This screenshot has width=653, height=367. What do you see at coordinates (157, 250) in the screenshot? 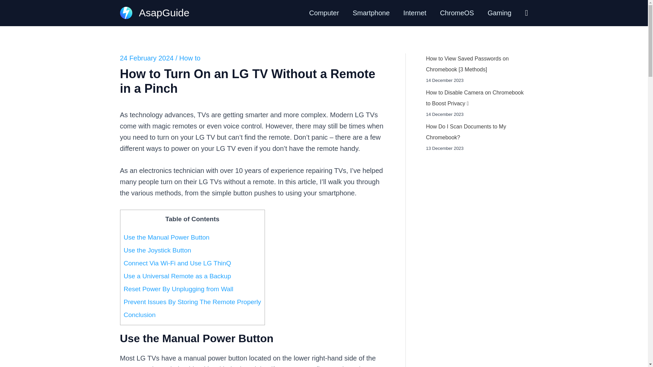
I see `Use the Joystick Button` at bounding box center [157, 250].